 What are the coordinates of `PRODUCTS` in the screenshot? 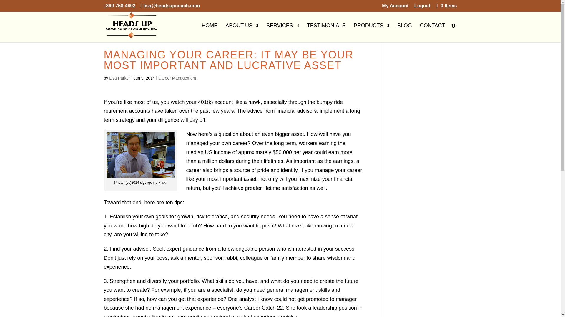 It's located at (371, 33).